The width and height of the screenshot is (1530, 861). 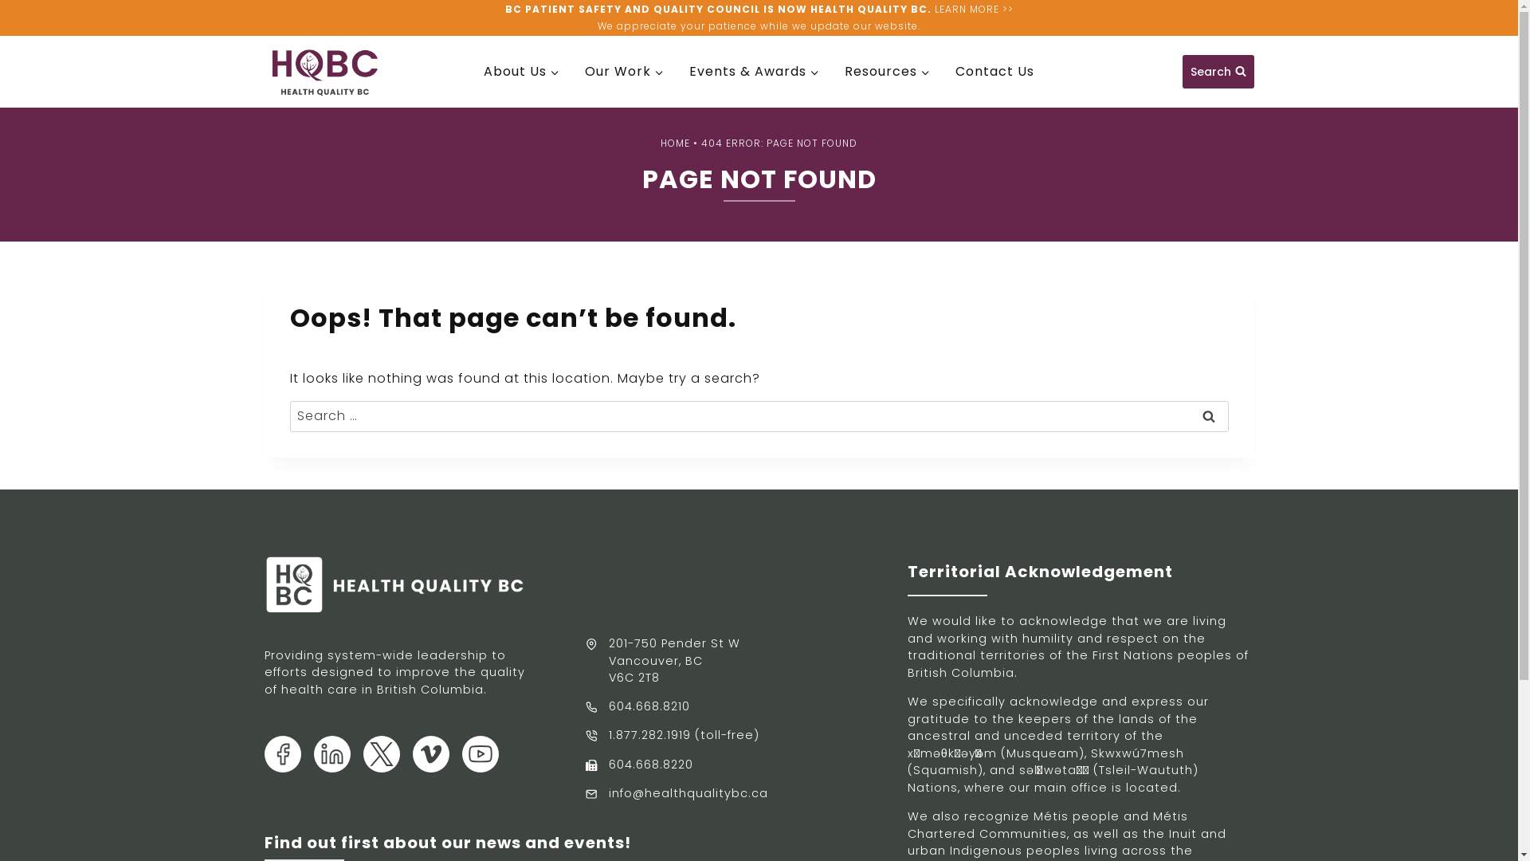 I want to click on Contact Us, so click(x=994, y=72).